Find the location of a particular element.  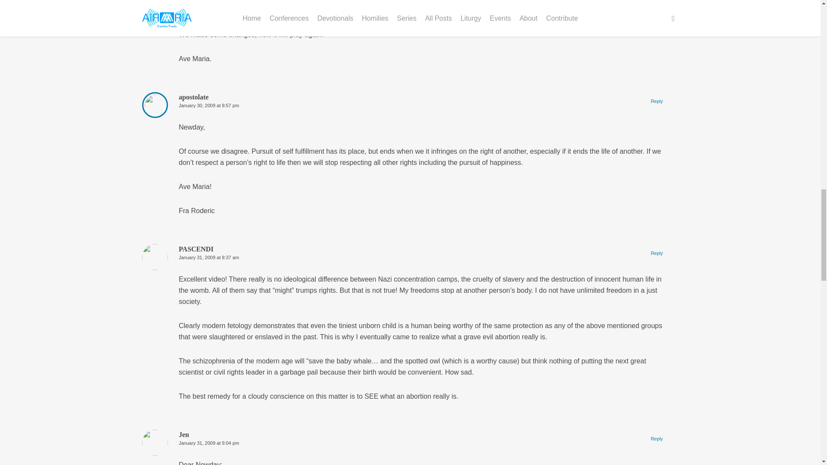

Reply is located at coordinates (656, 101).